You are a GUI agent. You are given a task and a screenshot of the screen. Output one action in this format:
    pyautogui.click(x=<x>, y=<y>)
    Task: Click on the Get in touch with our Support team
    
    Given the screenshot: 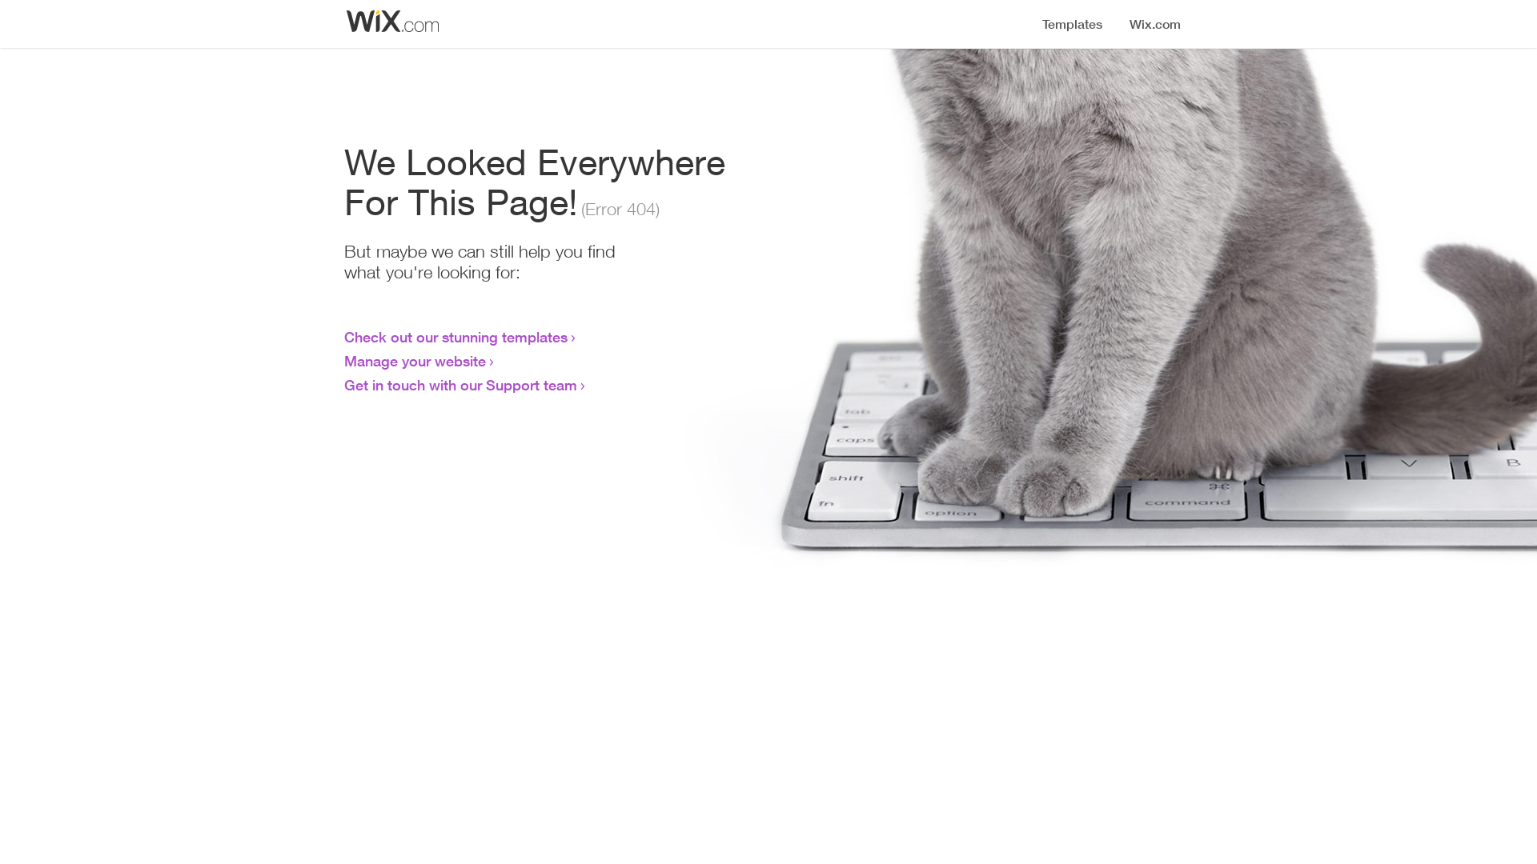 What is the action you would take?
    pyautogui.click(x=461, y=385)
    